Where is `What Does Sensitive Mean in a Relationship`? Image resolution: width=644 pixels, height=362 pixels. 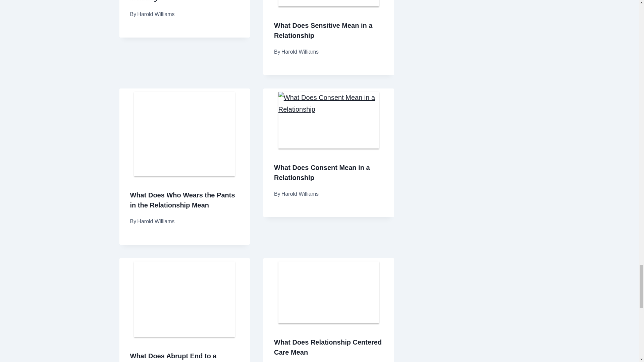 What Does Sensitive Mean in a Relationship is located at coordinates (323, 30).